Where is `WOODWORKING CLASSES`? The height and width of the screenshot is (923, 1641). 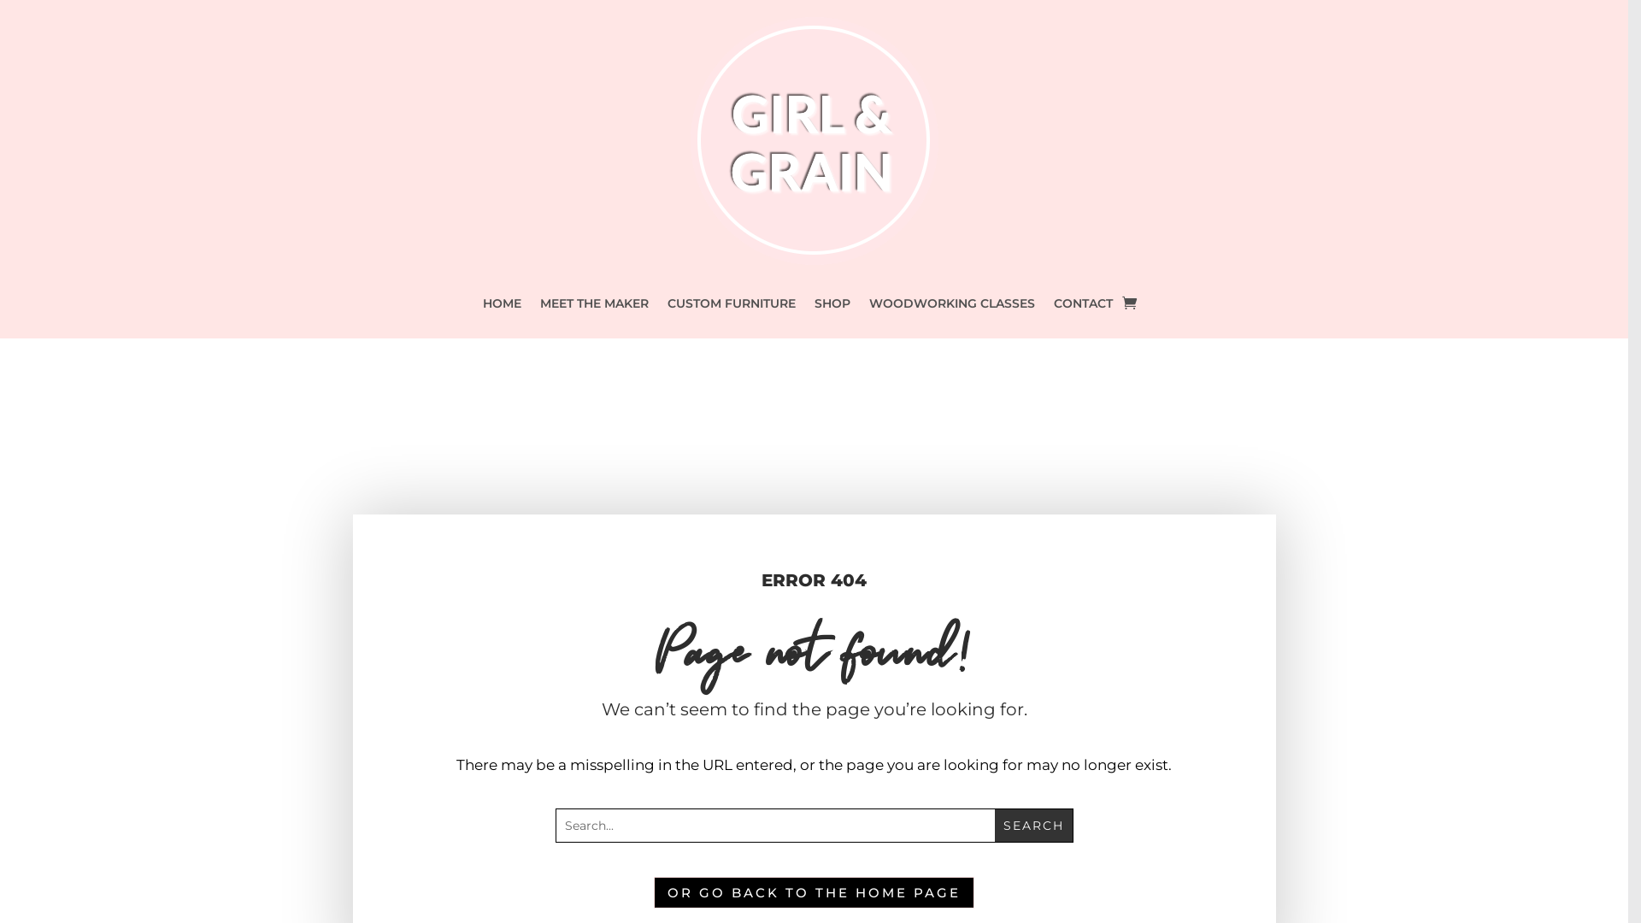
WOODWORKING CLASSES is located at coordinates (951, 308).